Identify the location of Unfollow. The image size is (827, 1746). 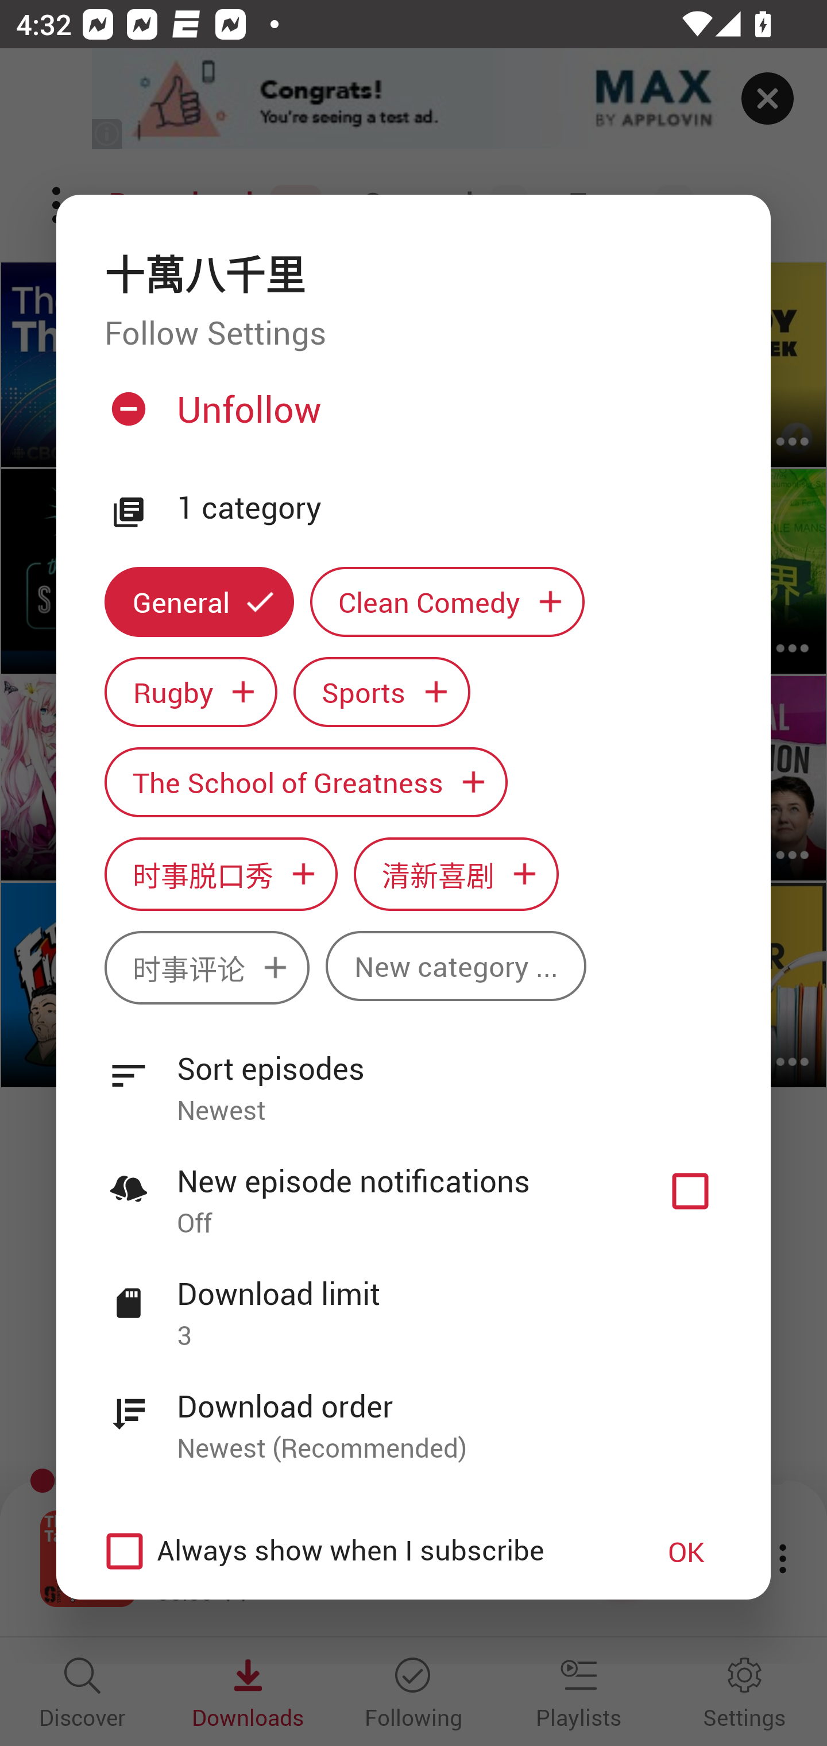
(411, 417).